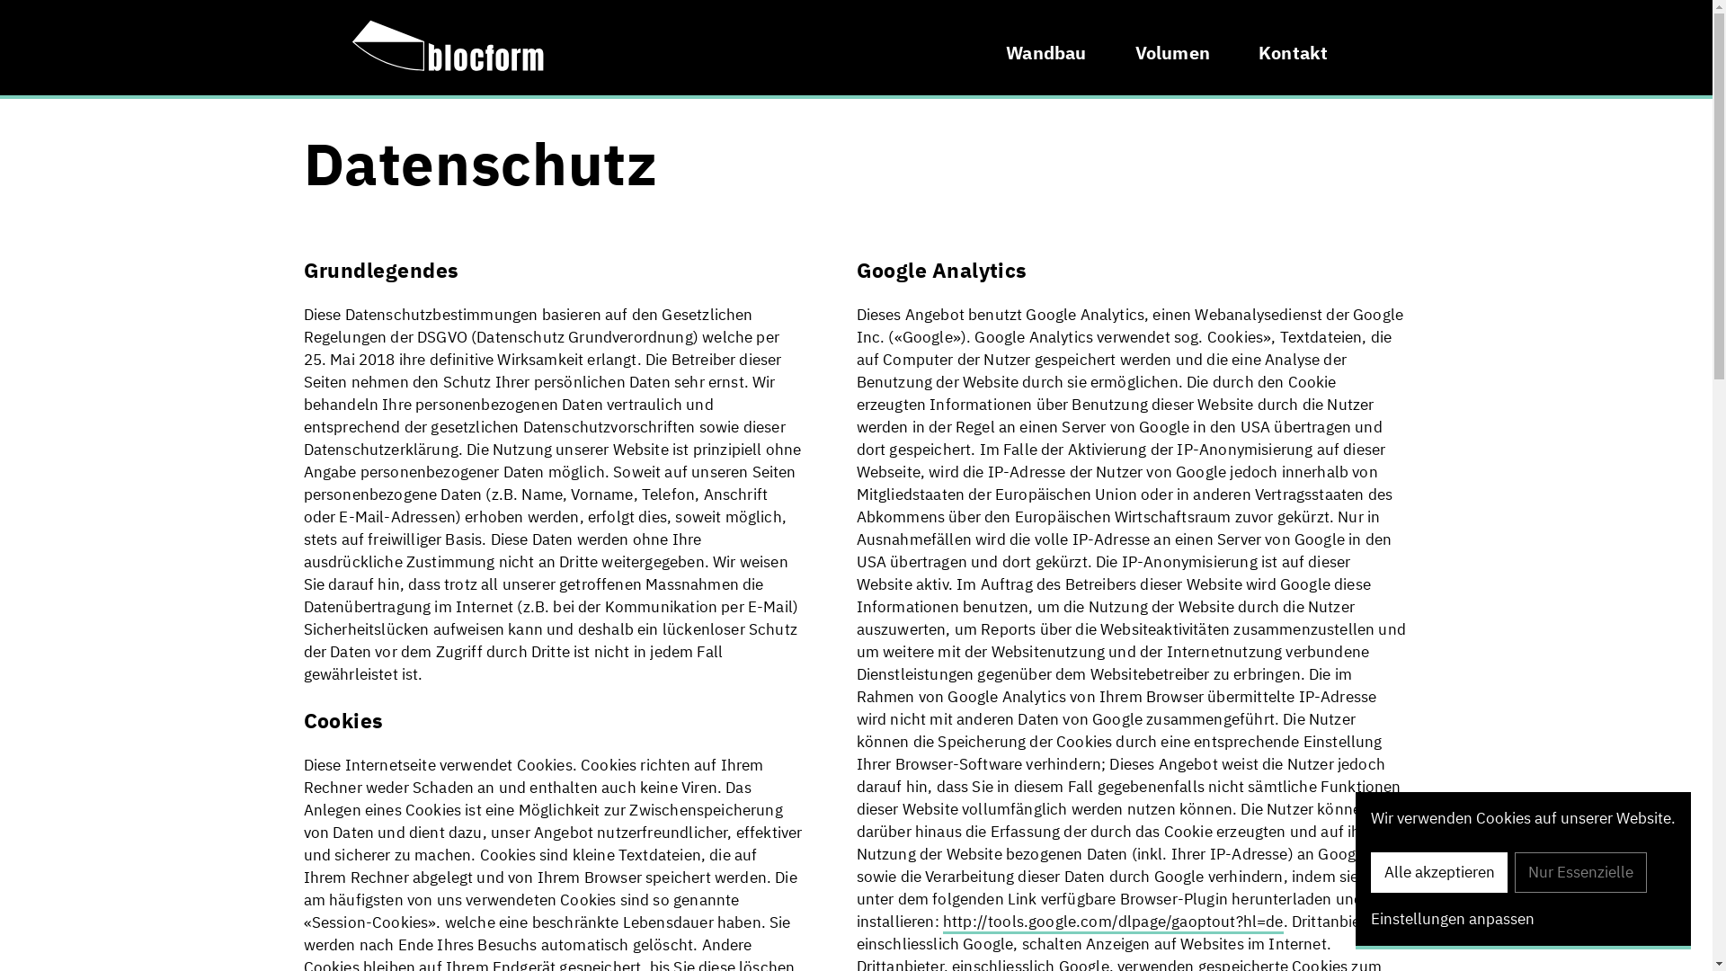  Describe the element at coordinates (1046, 50) in the screenshot. I see `Wandbau` at that location.